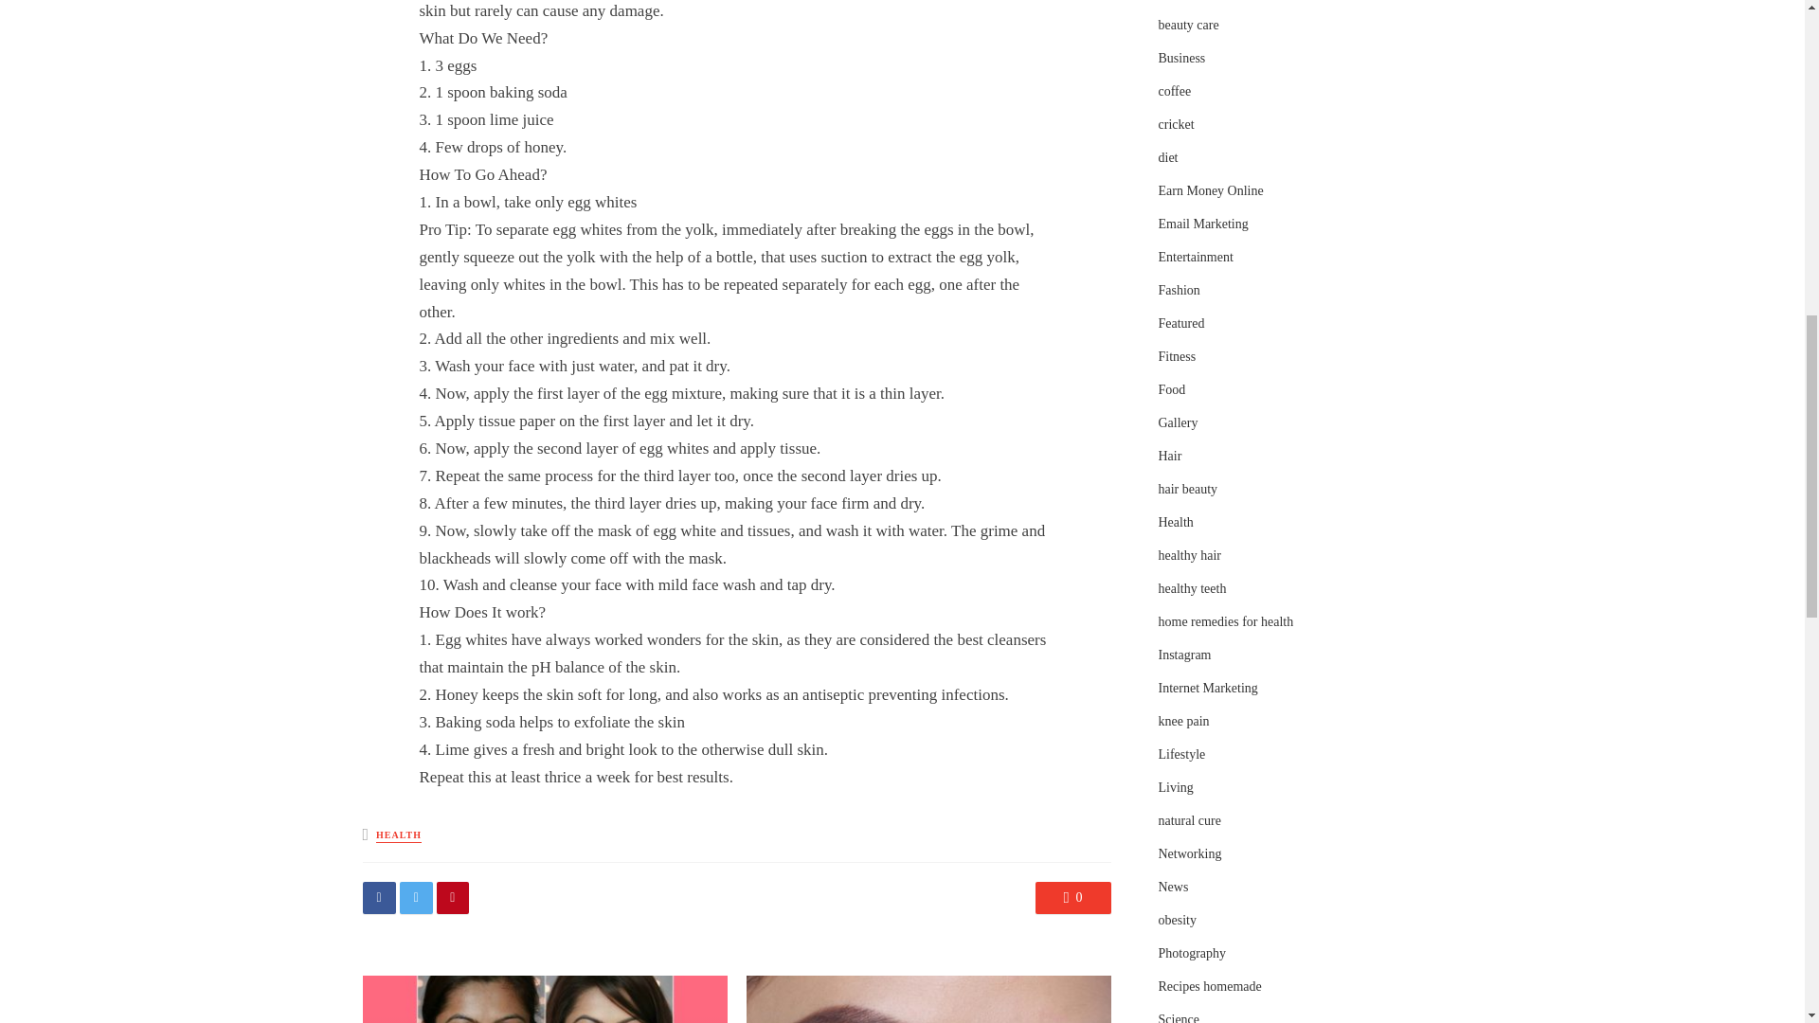 This screenshot has width=1819, height=1023. What do you see at coordinates (399, 835) in the screenshot?
I see `HEALTH` at bounding box center [399, 835].